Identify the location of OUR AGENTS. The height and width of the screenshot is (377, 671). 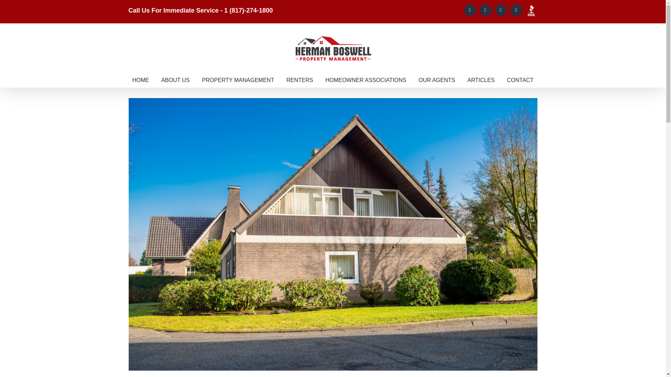
(437, 80).